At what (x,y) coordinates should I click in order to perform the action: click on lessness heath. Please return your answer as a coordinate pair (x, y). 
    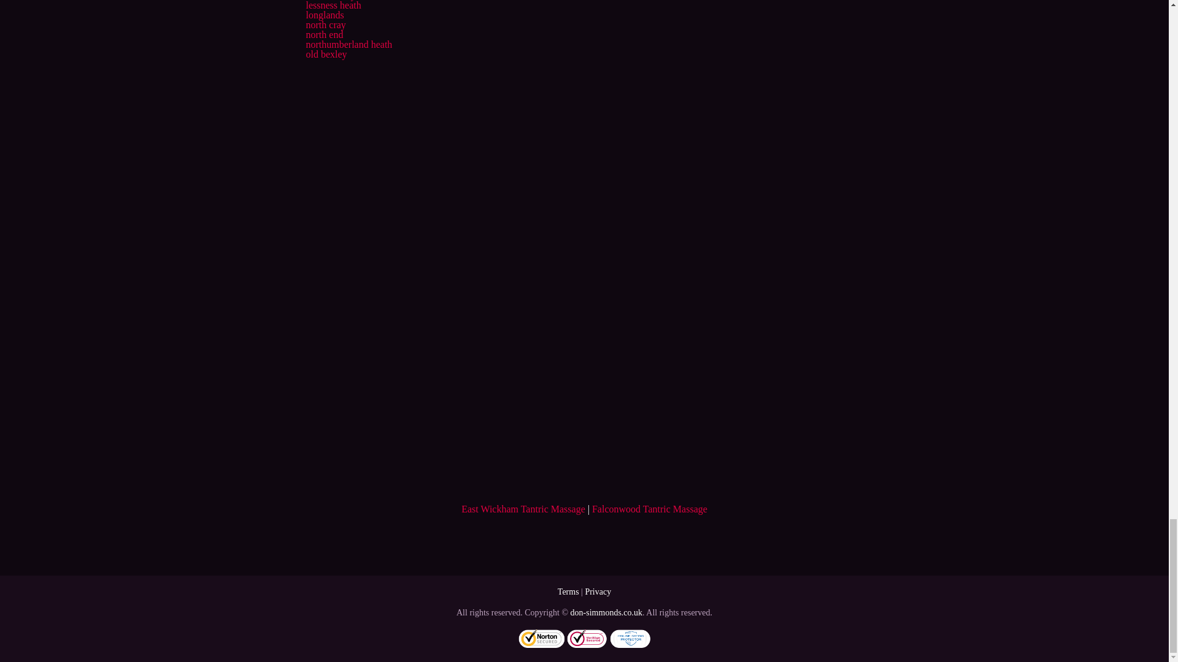
    Looking at the image, I should click on (333, 5).